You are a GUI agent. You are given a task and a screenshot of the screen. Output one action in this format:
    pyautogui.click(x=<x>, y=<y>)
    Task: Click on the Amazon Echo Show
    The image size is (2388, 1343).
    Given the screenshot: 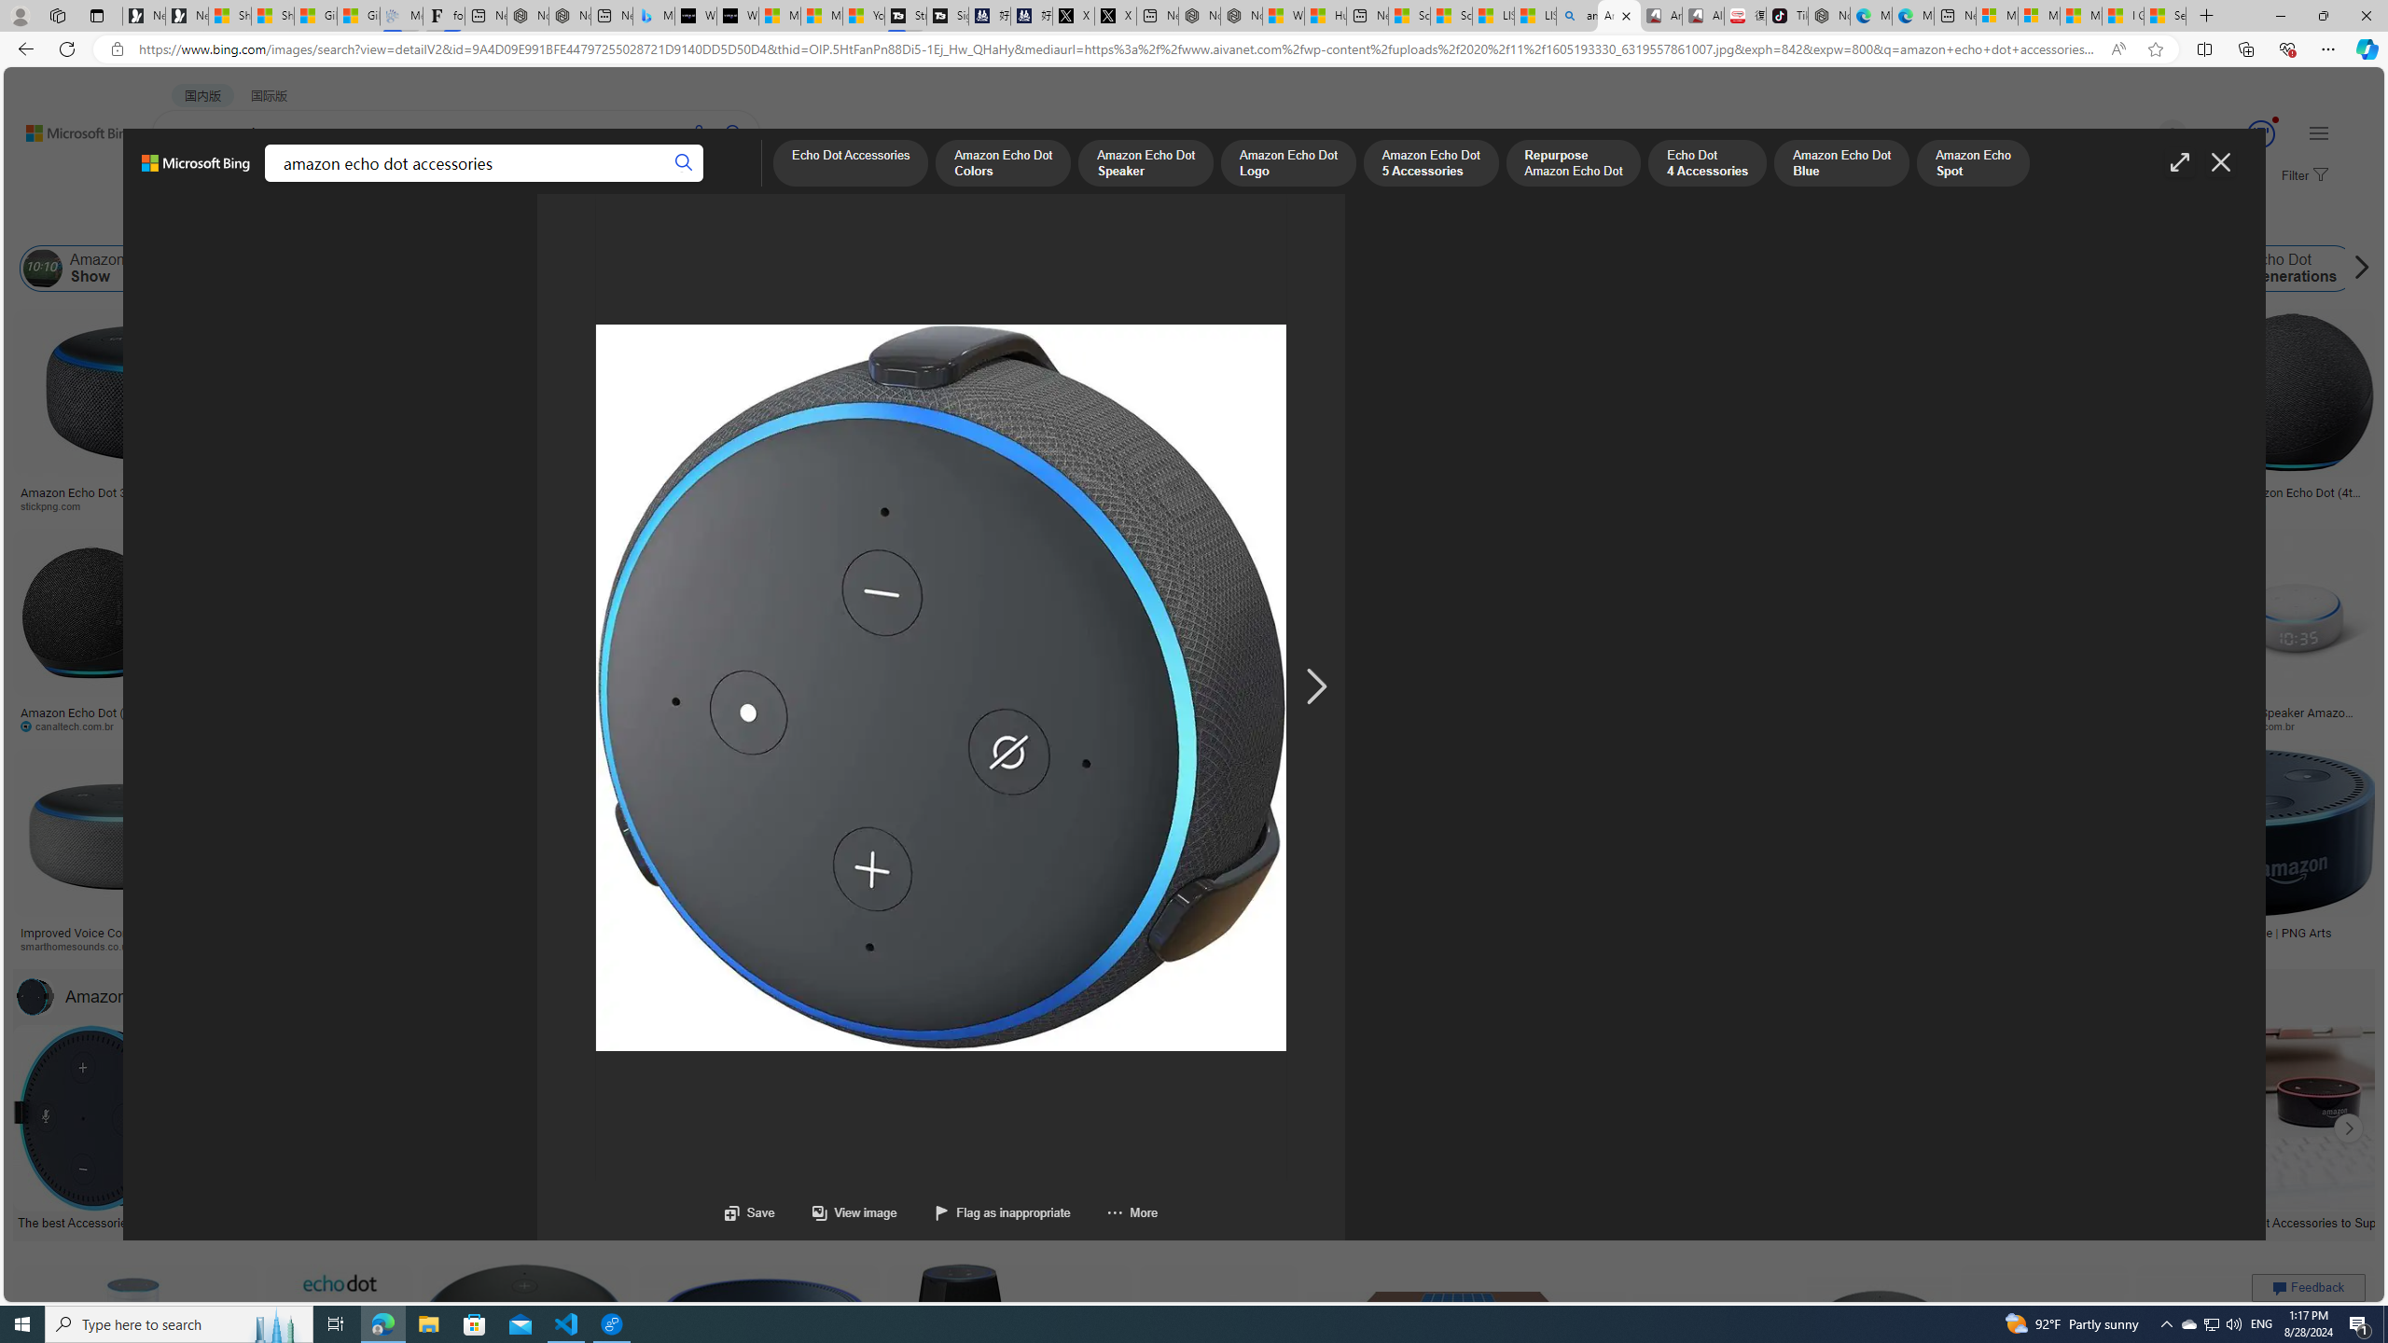 What is the action you would take?
    pyautogui.click(x=43, y=269)
    